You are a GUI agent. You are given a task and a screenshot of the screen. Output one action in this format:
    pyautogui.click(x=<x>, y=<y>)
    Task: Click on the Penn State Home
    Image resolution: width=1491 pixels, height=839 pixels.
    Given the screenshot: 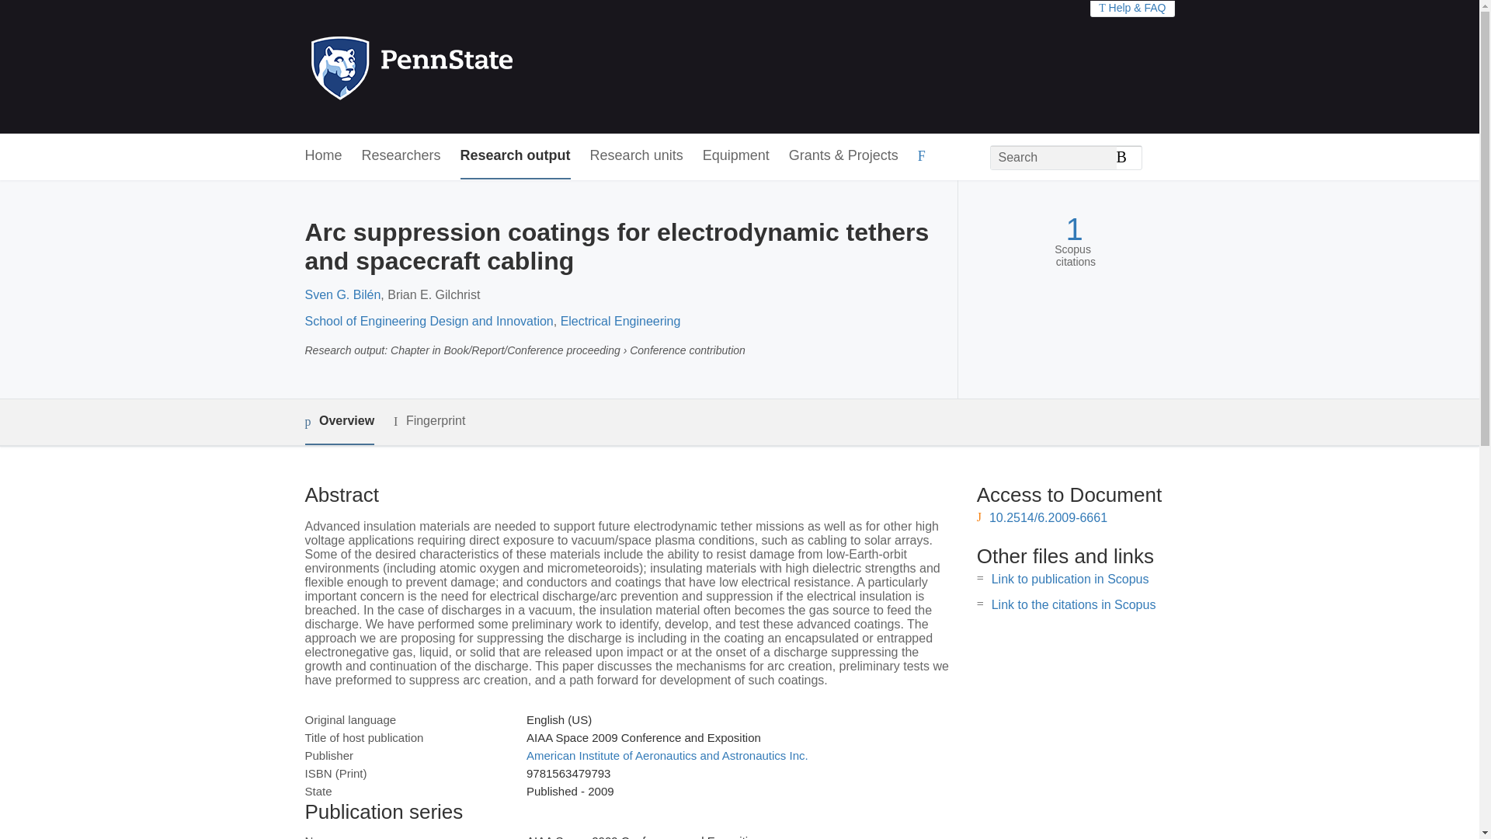 What is the action you would take?
    pyautogui.click(x=478, y=67)
    